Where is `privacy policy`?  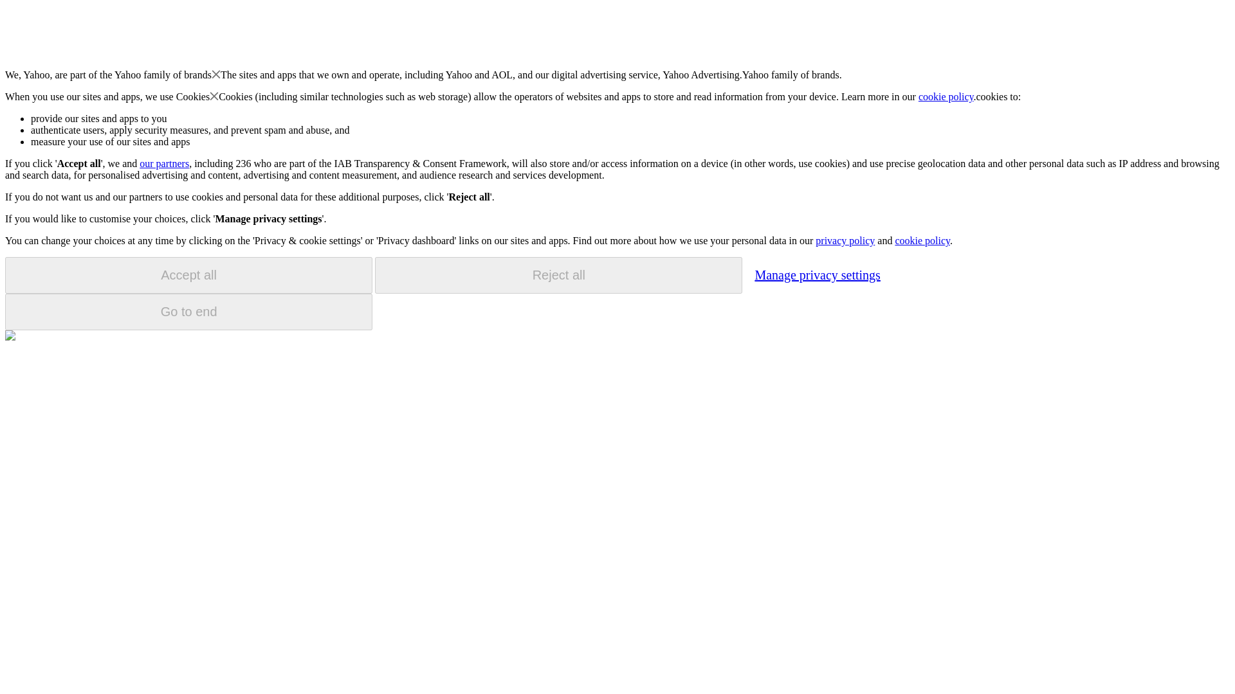
privacy policy is located at coordinates (845, 240).